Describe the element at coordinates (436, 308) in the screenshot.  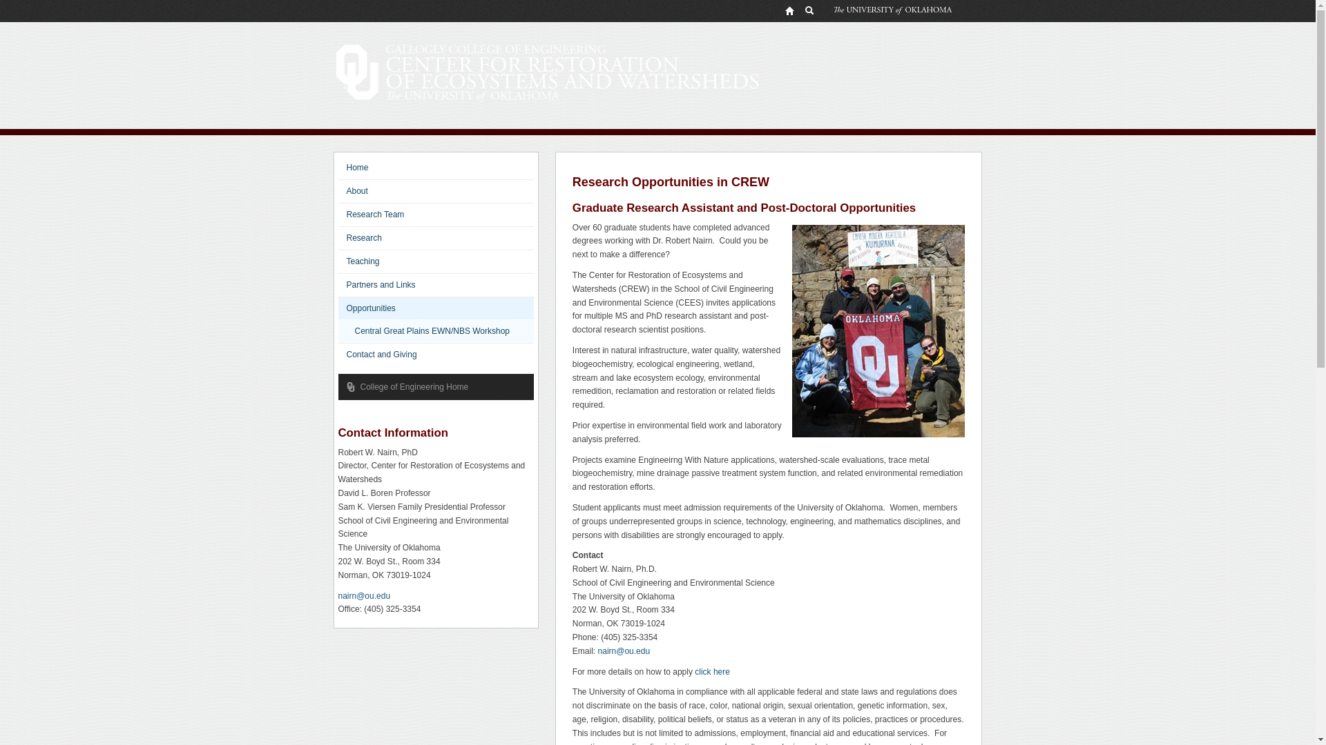
I see `Opportunities` at that location.